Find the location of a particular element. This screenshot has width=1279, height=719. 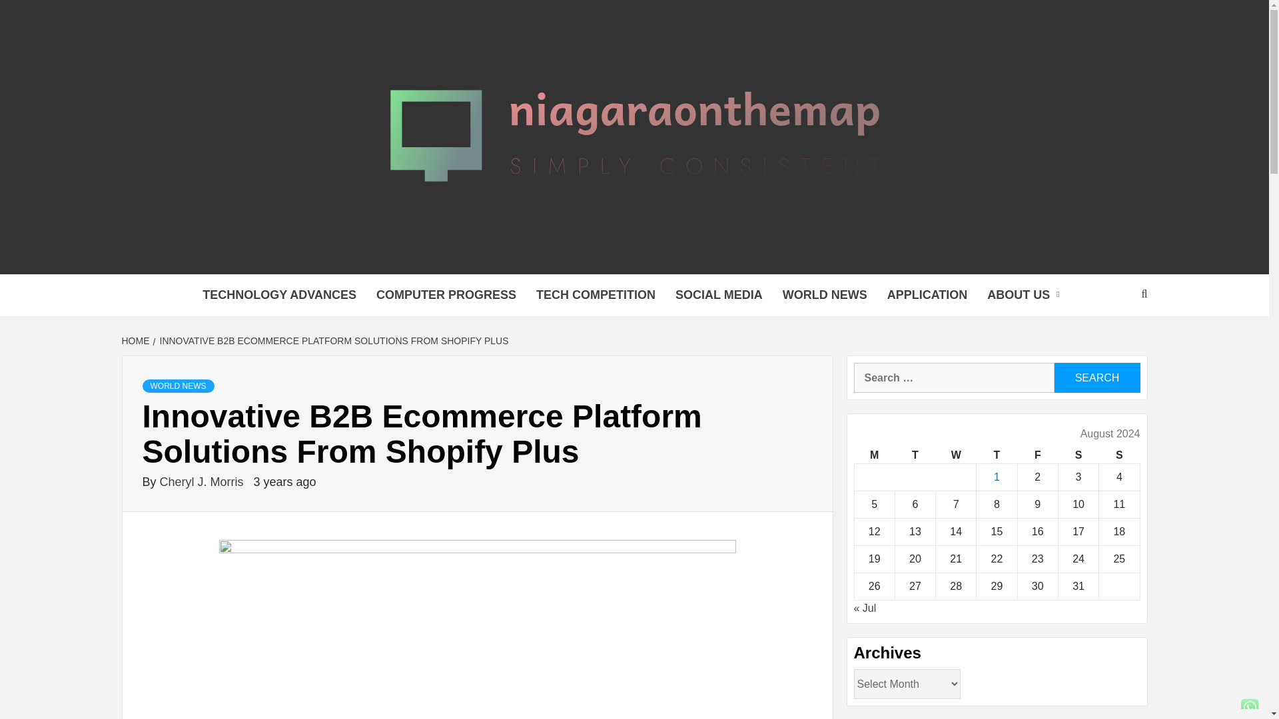

HOME is located at coordinates (137, 341).